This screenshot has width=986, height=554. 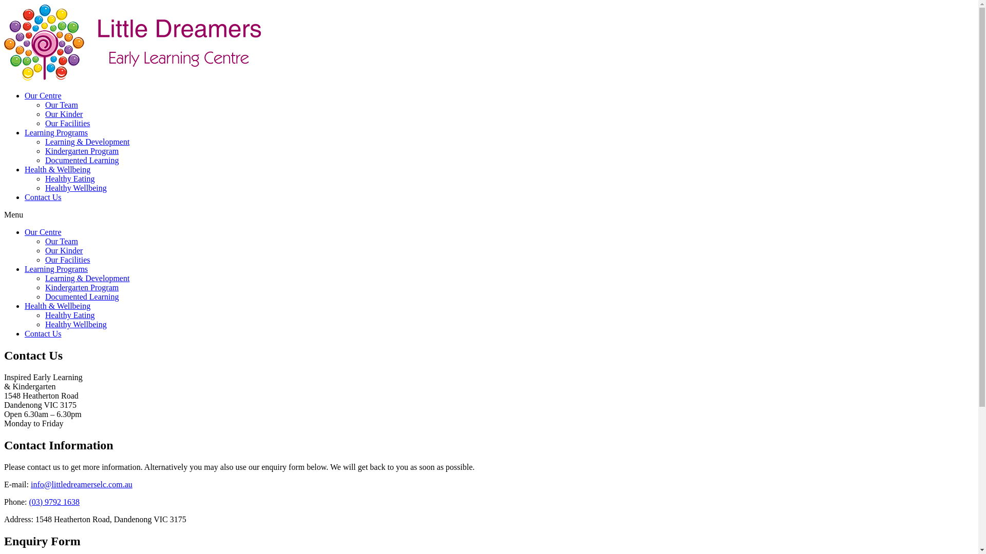 What do you see at coordinates (56, 132) in the screenshot?
I see `Learning Programs` at bounding box center [56, 132].